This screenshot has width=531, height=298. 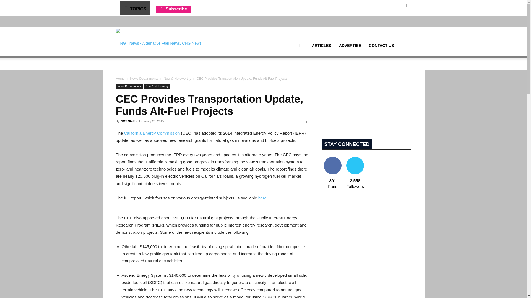 I want to click on Alternative Fuel News, CNG News, so click(x=158, y=42).